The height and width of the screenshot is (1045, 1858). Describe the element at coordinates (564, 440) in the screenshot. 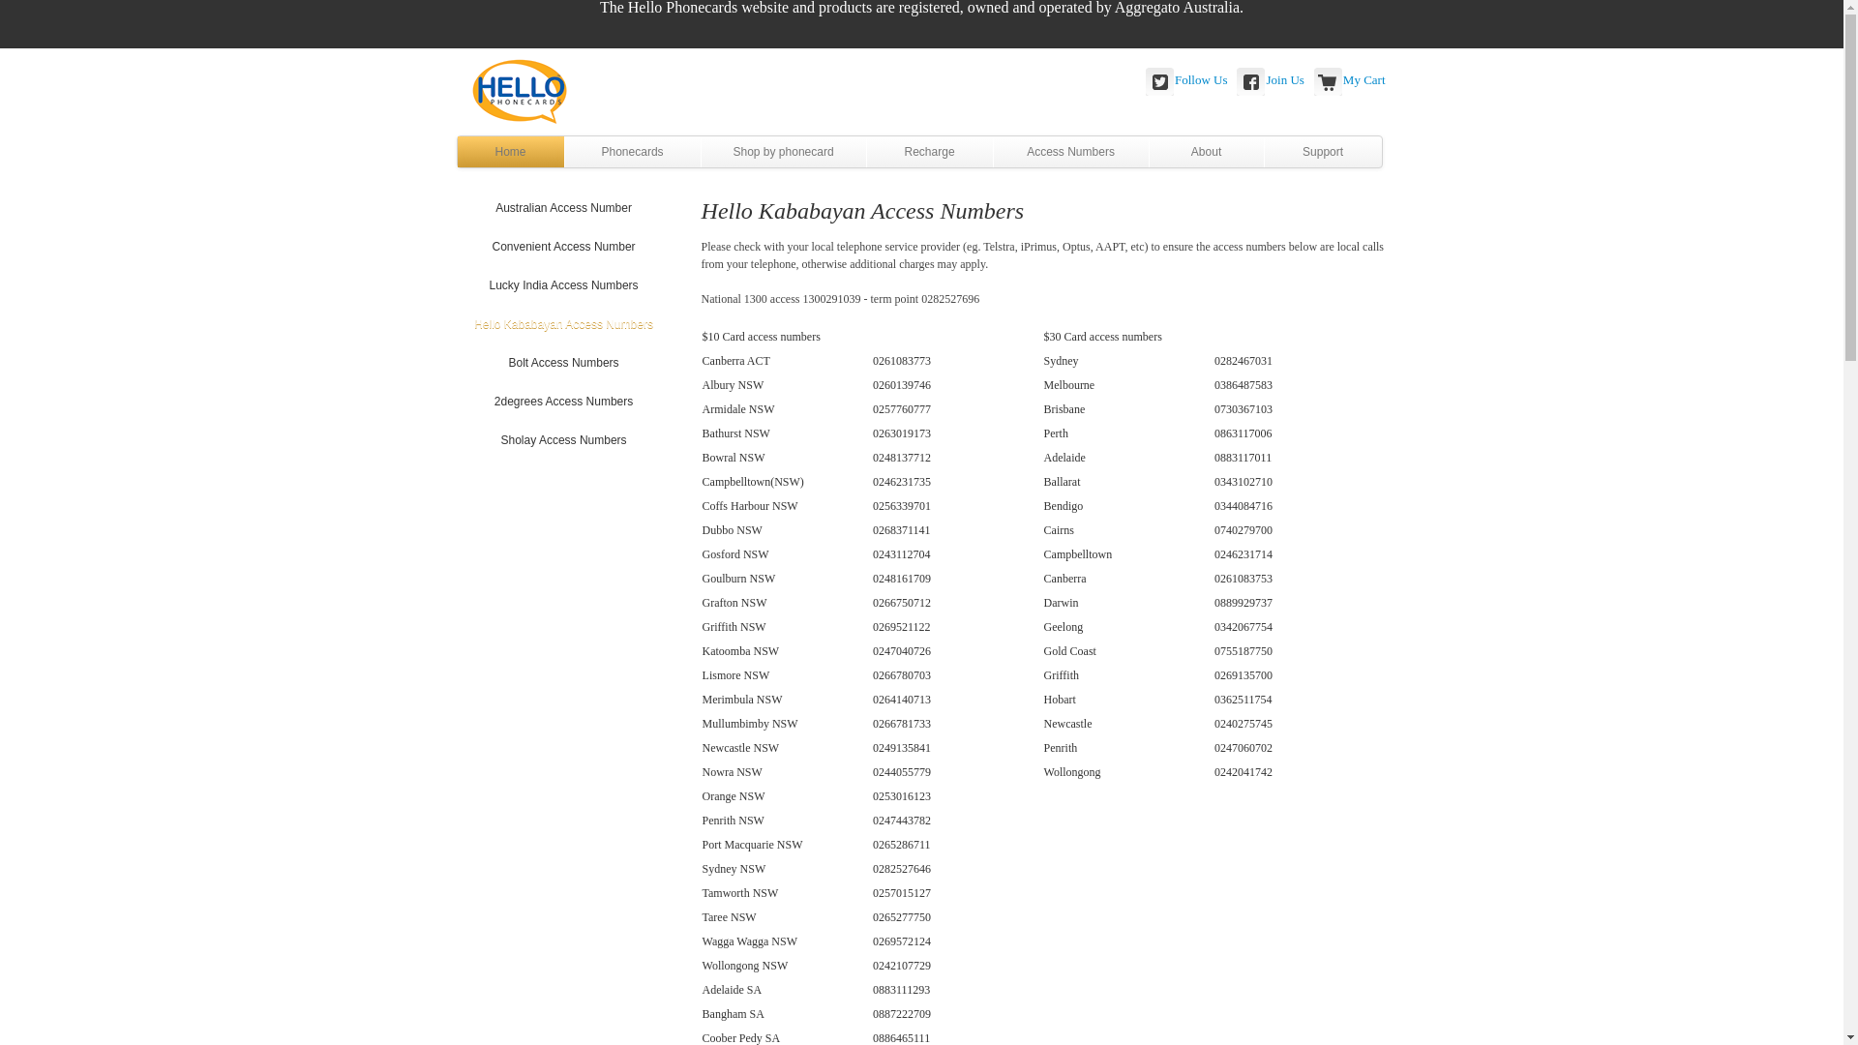

I see `Sholay Access Numbers` at that location.